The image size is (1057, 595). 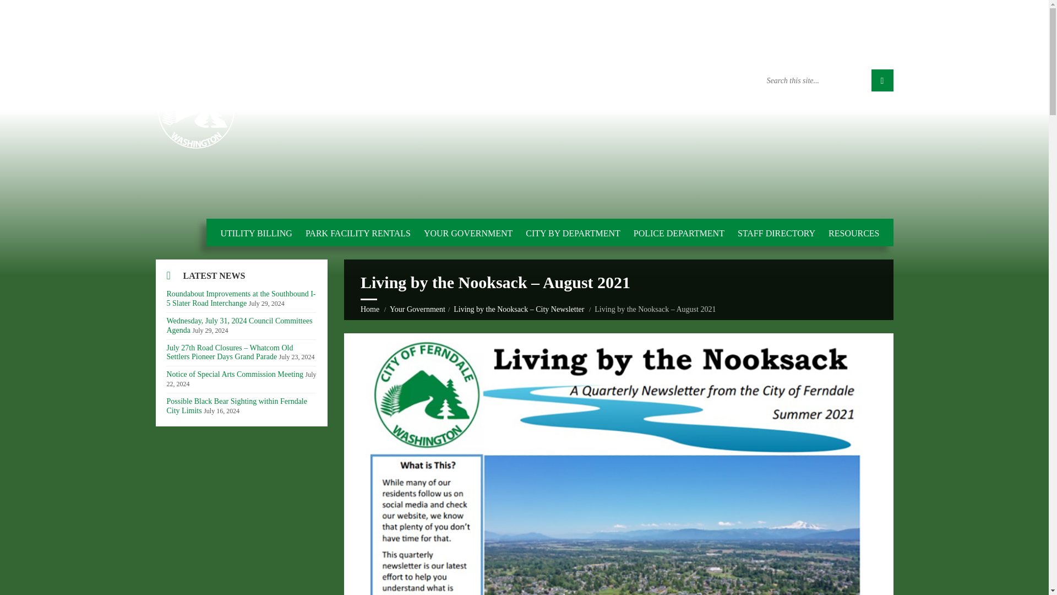 What do you see at coordinates (679, 233) in the screenshot?
I see `POLICE DEPARTMENT` at bounding box center [679, 233].